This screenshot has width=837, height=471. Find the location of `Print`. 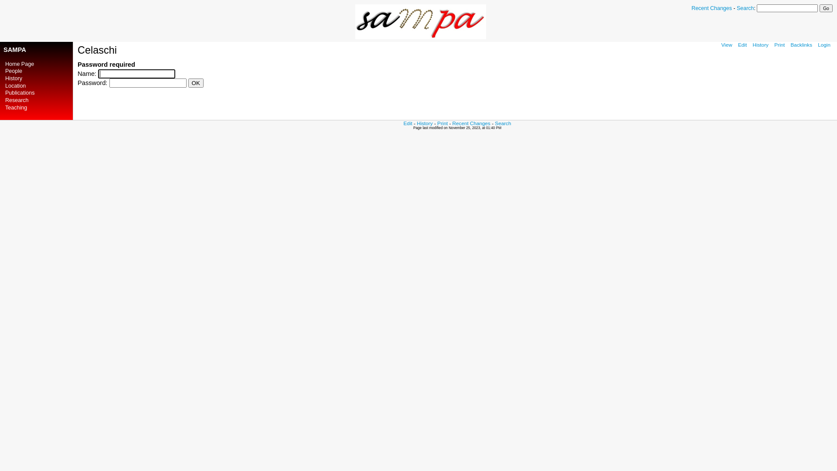

Print is located at coordinates (779, 44).